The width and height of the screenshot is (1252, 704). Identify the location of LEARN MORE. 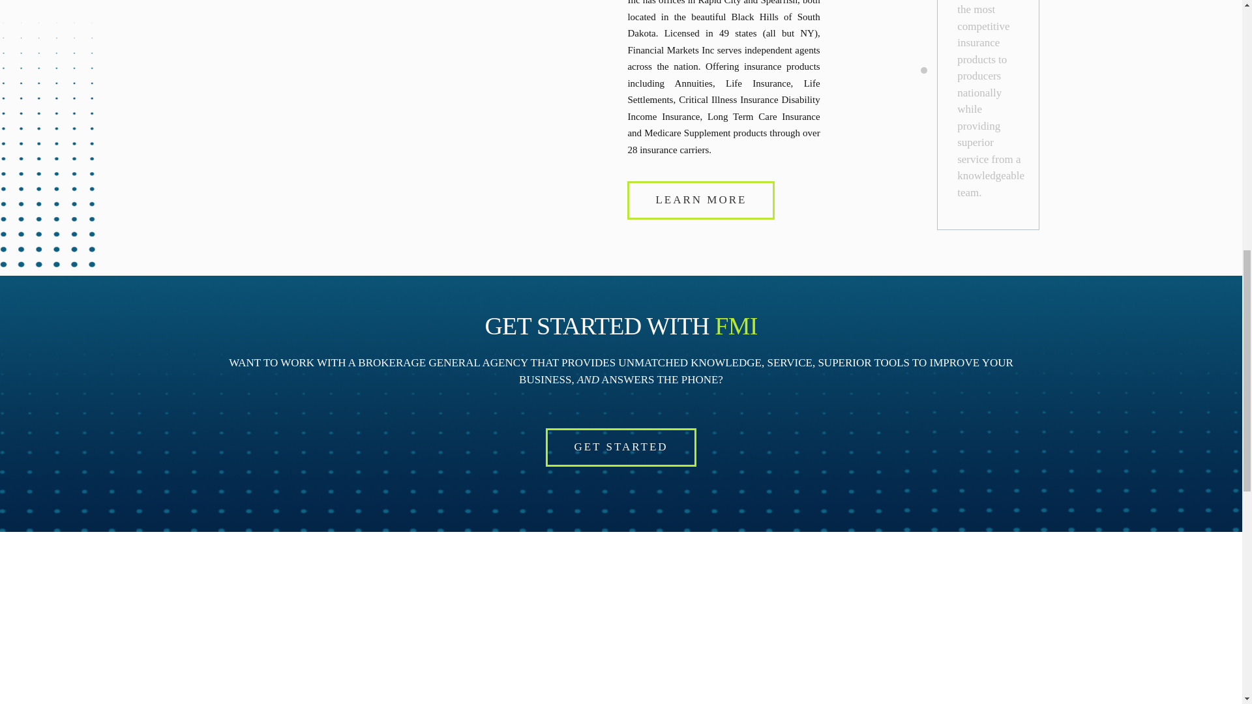
(700, 199).